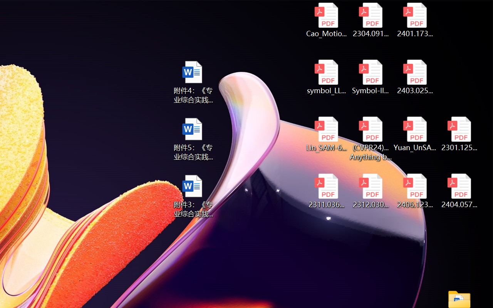  Describe the element at coordinates (459, 191) in the screenshot. I see `2404.05719v1.pdf` at that location.